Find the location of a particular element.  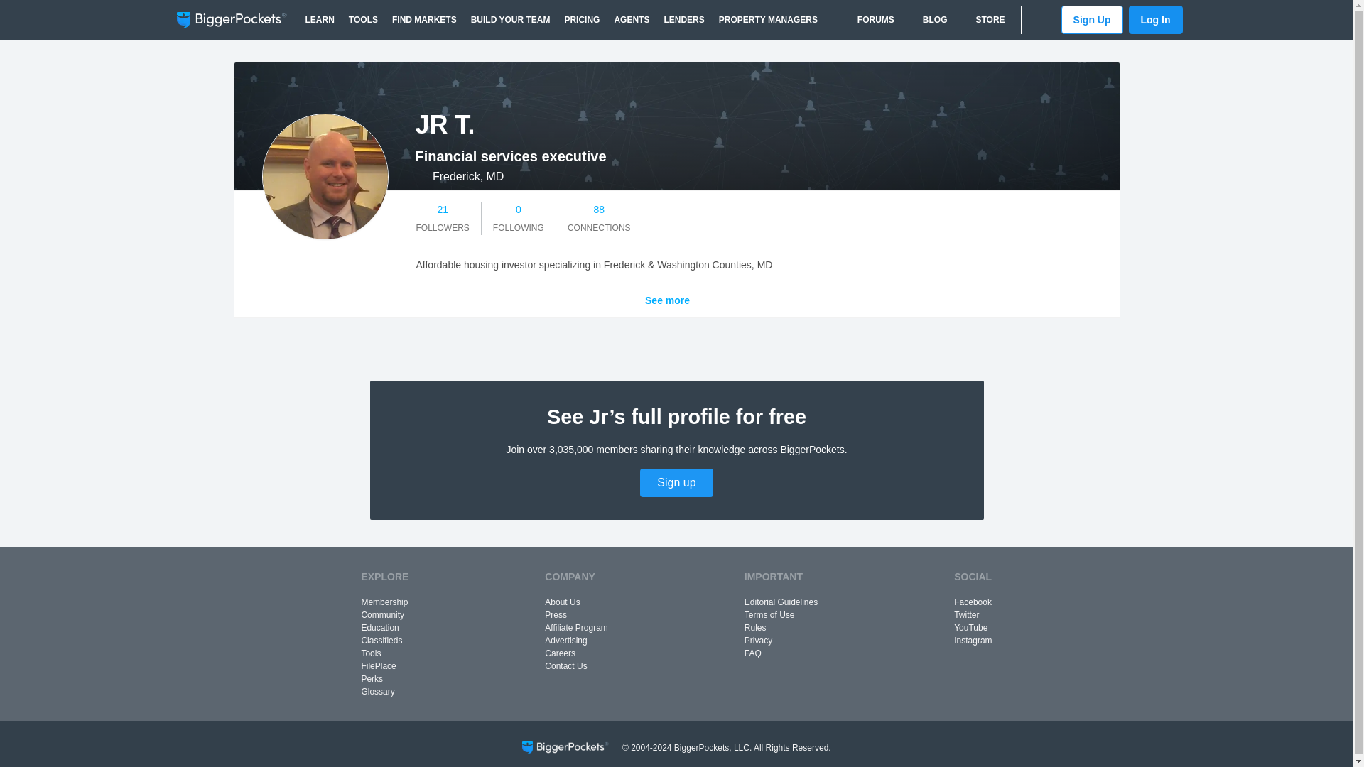

Pricing is located at coordinates (581, 20).